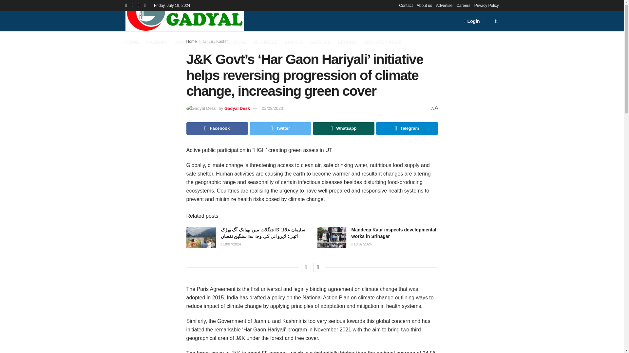 The width and height of the screenshot is (629, 353). What do you see at coordinates (237, 109) in the screenshot?
I see `Gadyal Desk` at bounding box center [237, 109].